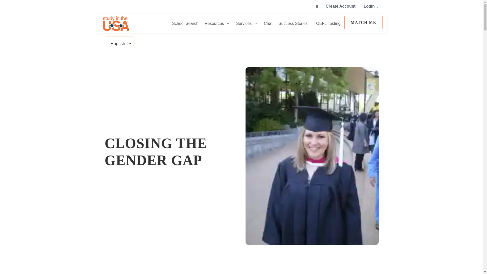 The image size is (487, 274). Describe the element at coordinates (340, 6) in the screenshot. I see `Create Account` at that location.